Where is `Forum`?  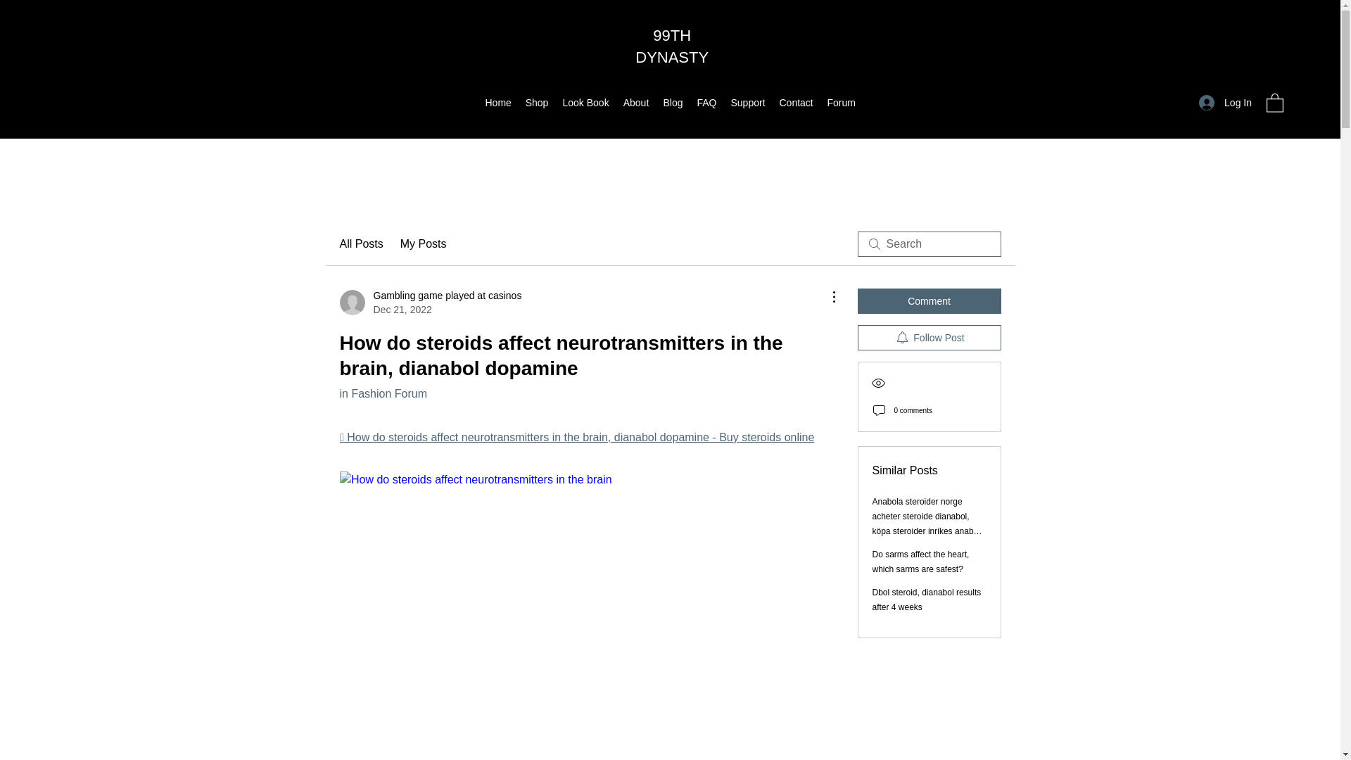 Forum is located at coordinates (842, 102).